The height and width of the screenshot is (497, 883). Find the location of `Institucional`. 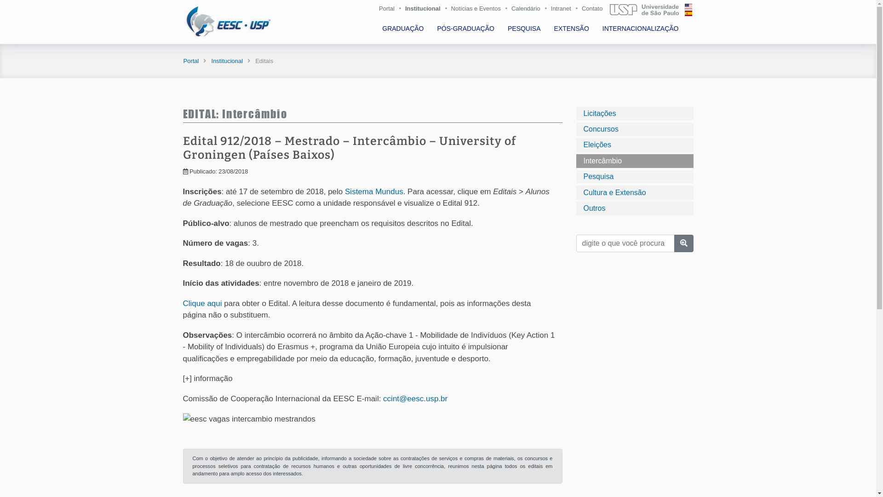

Institucional is located at coordinates (227, 61).